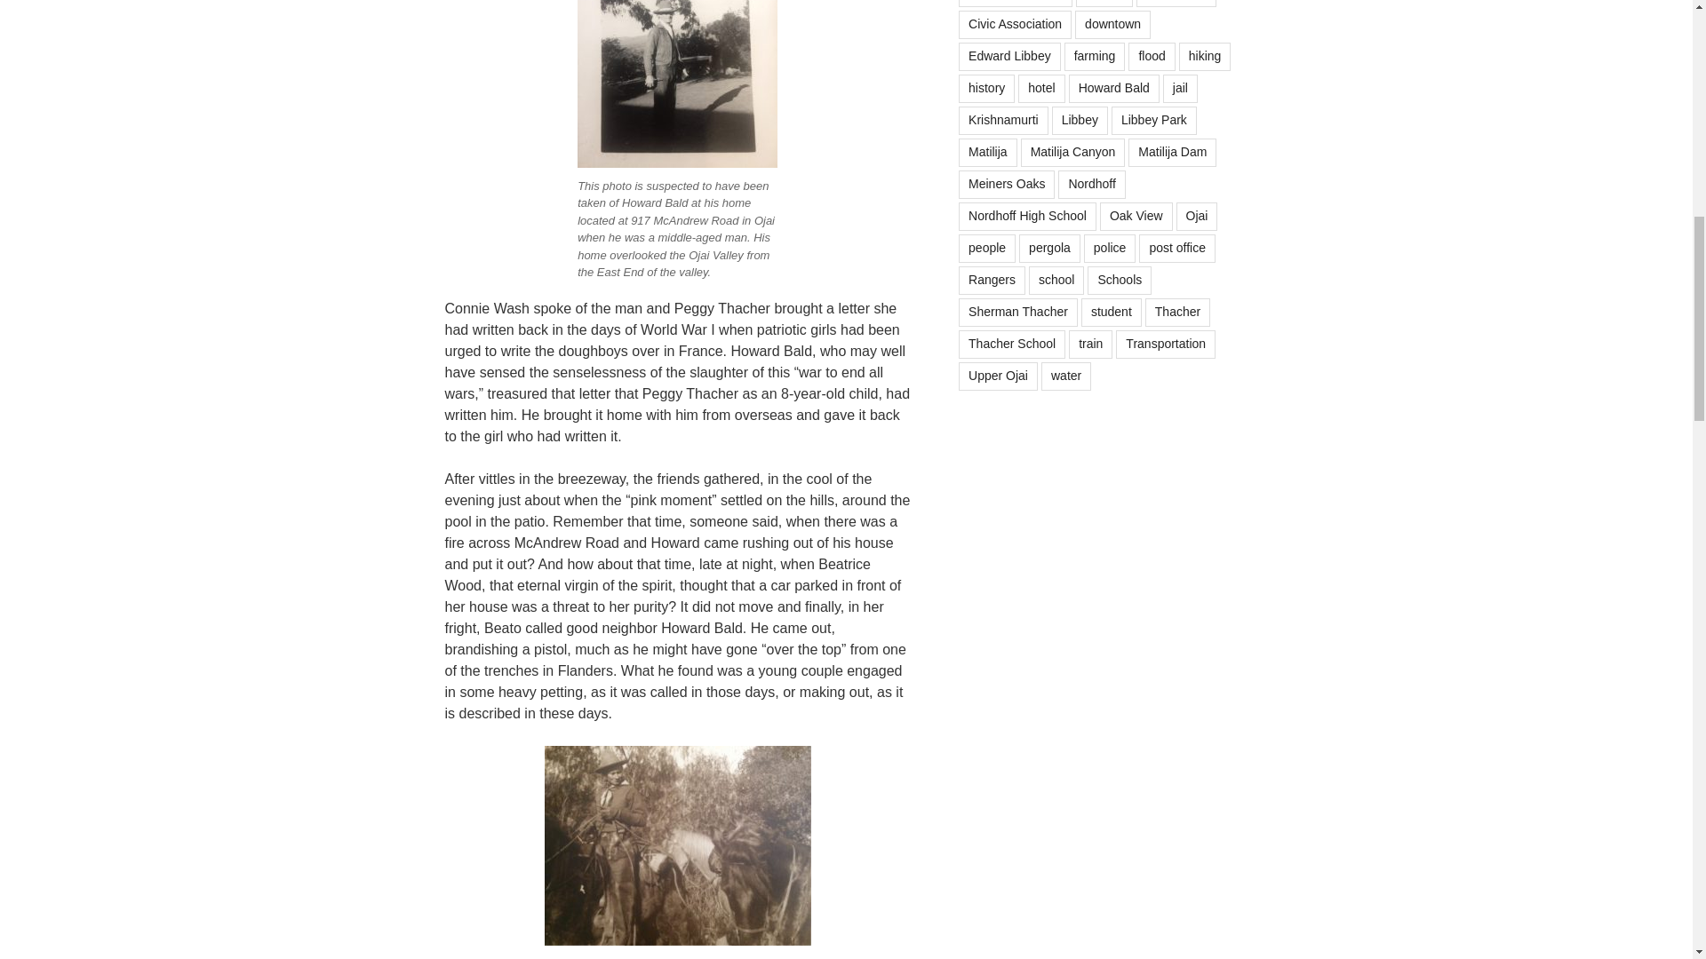 The height and width of the screenshot is (959, 1706). Describe the element at coordinates (1154, 121) in the screenshot. I see `Libbey Park` at that location.